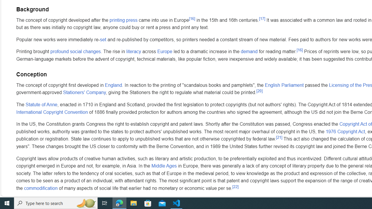 The image size is (372, 209). Describe the element at coordinates (249, 52) in the screenshot. I see `demand` at that location.